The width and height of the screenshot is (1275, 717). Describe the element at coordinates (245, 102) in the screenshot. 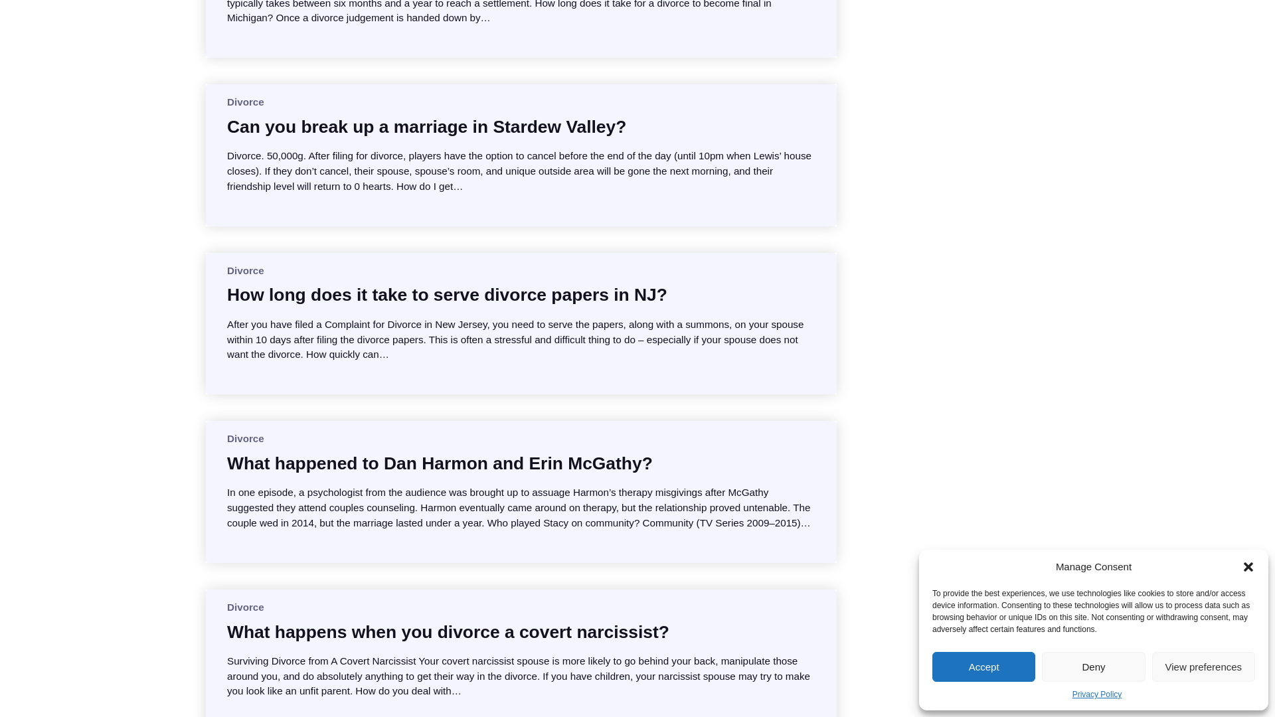

I see `Divorce` at that location.